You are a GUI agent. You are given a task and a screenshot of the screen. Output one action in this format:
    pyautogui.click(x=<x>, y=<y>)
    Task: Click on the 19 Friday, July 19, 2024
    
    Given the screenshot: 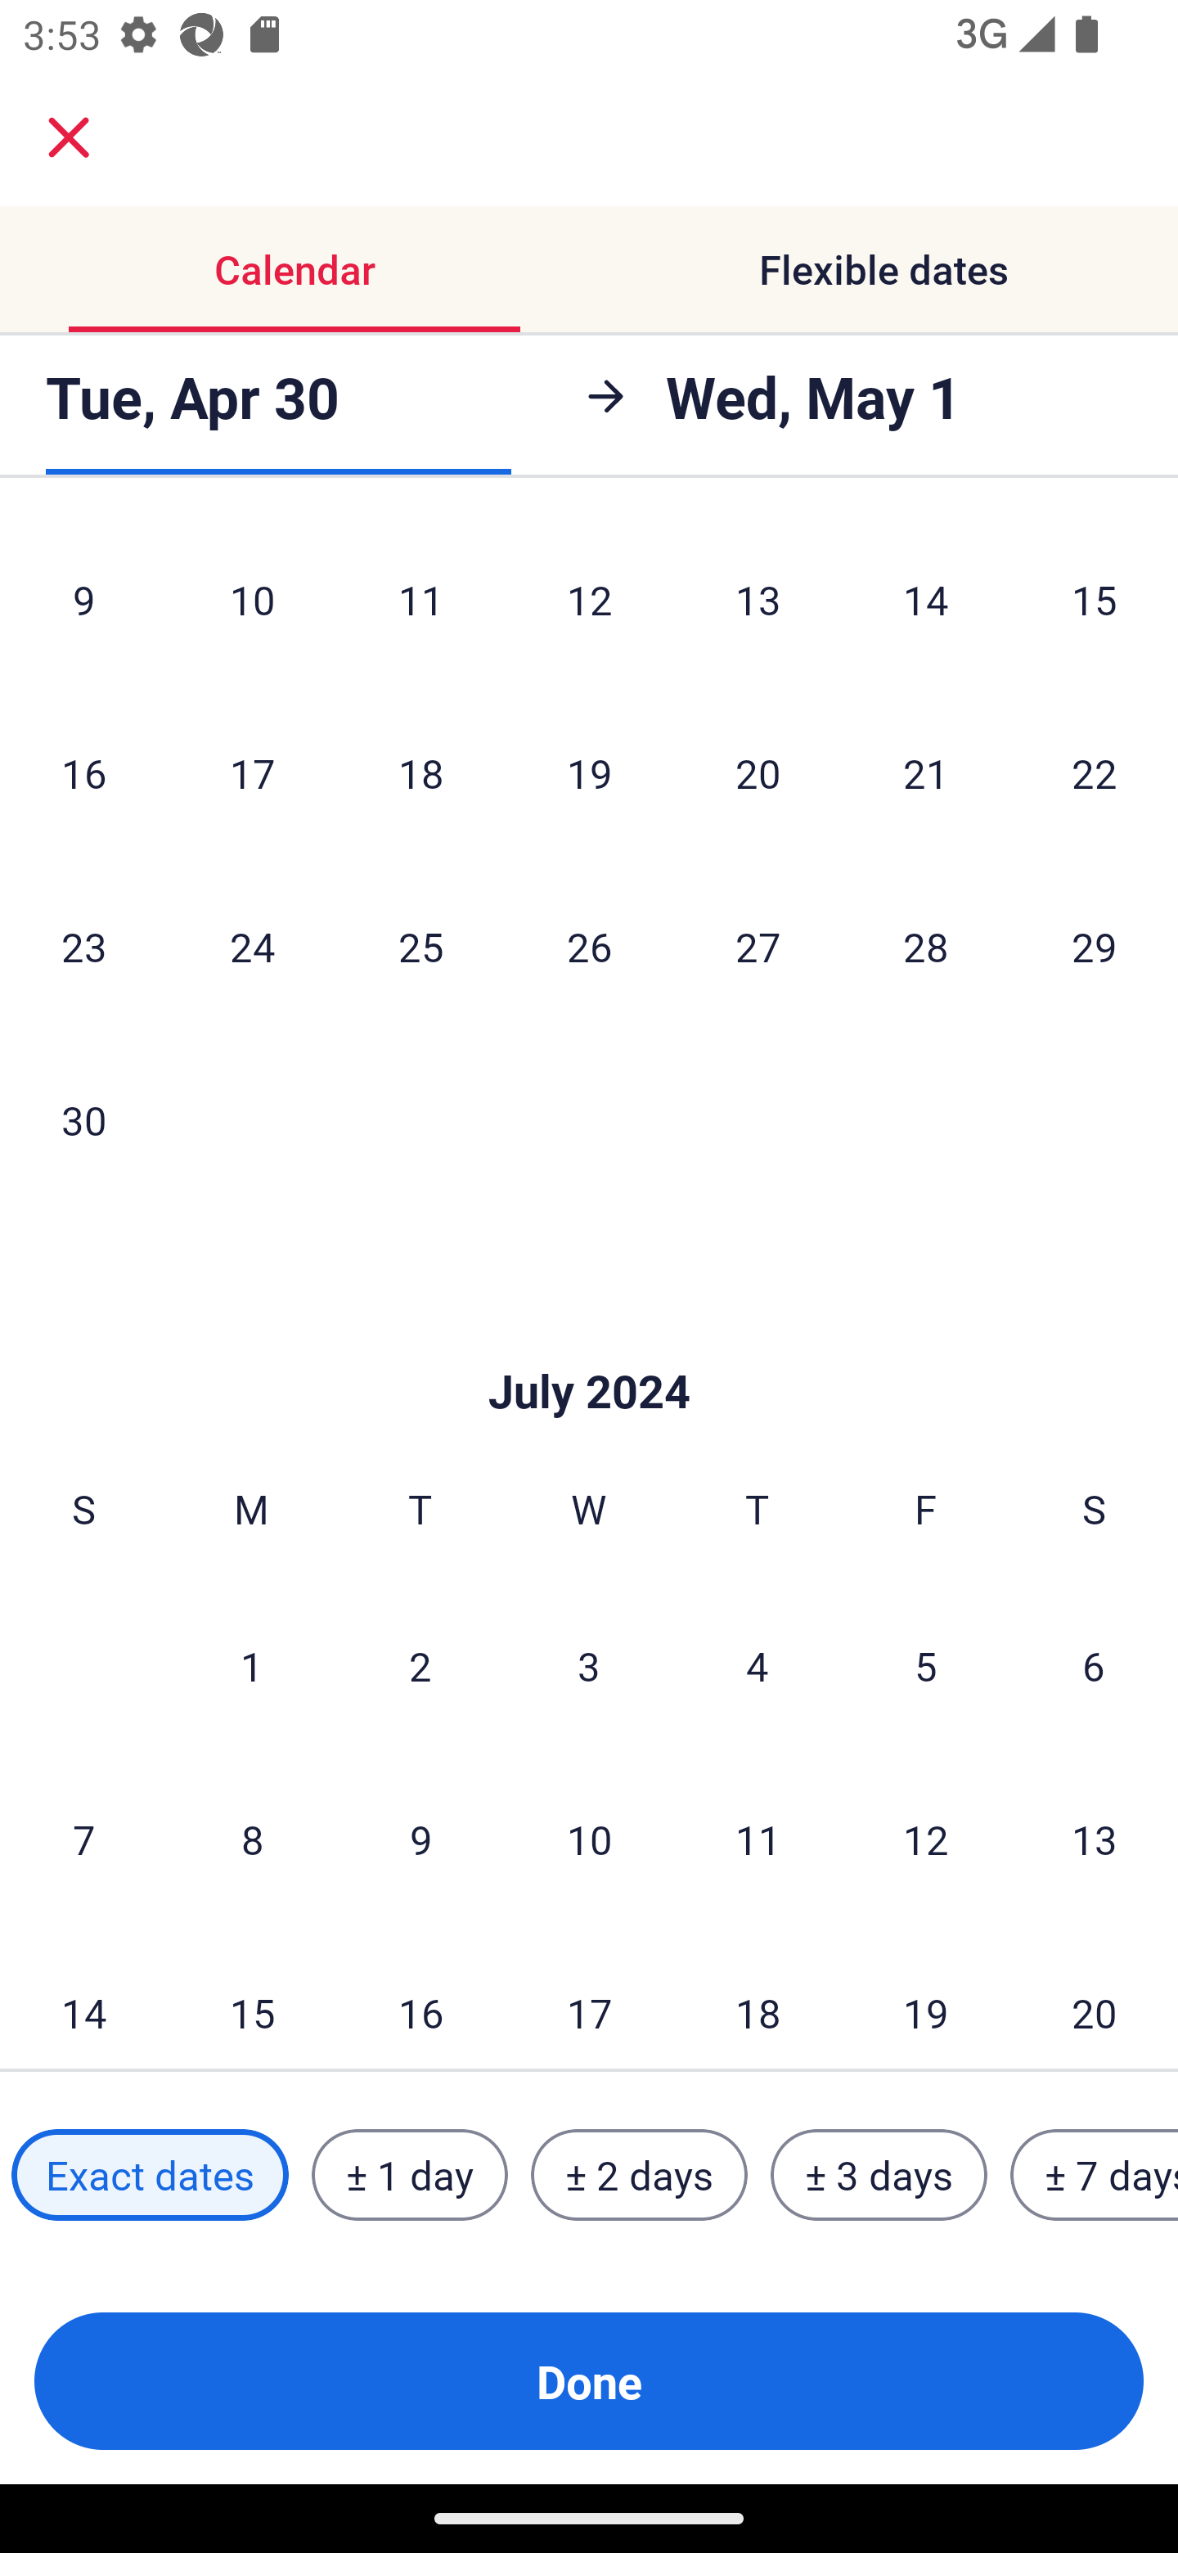 What is the action you would take?
    pyautogui.click(x=926, y=1997)
    